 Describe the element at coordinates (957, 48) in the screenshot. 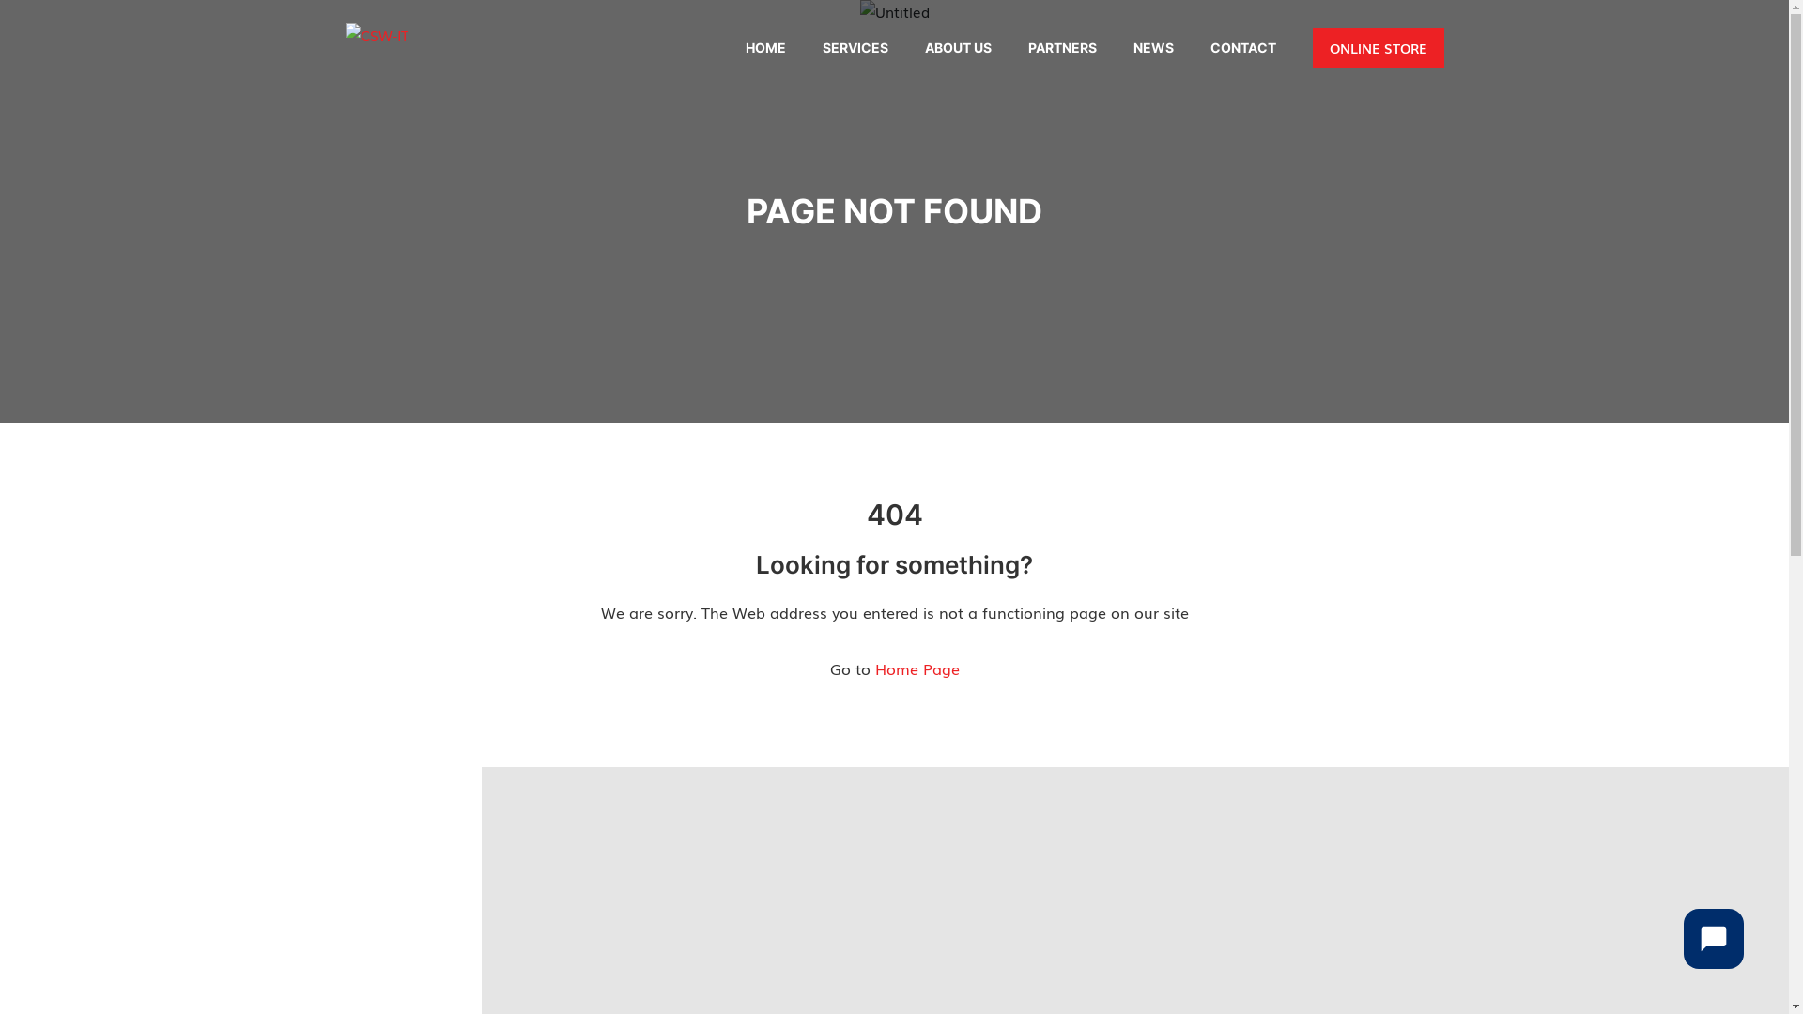

I see `ABOUT US` at that location.